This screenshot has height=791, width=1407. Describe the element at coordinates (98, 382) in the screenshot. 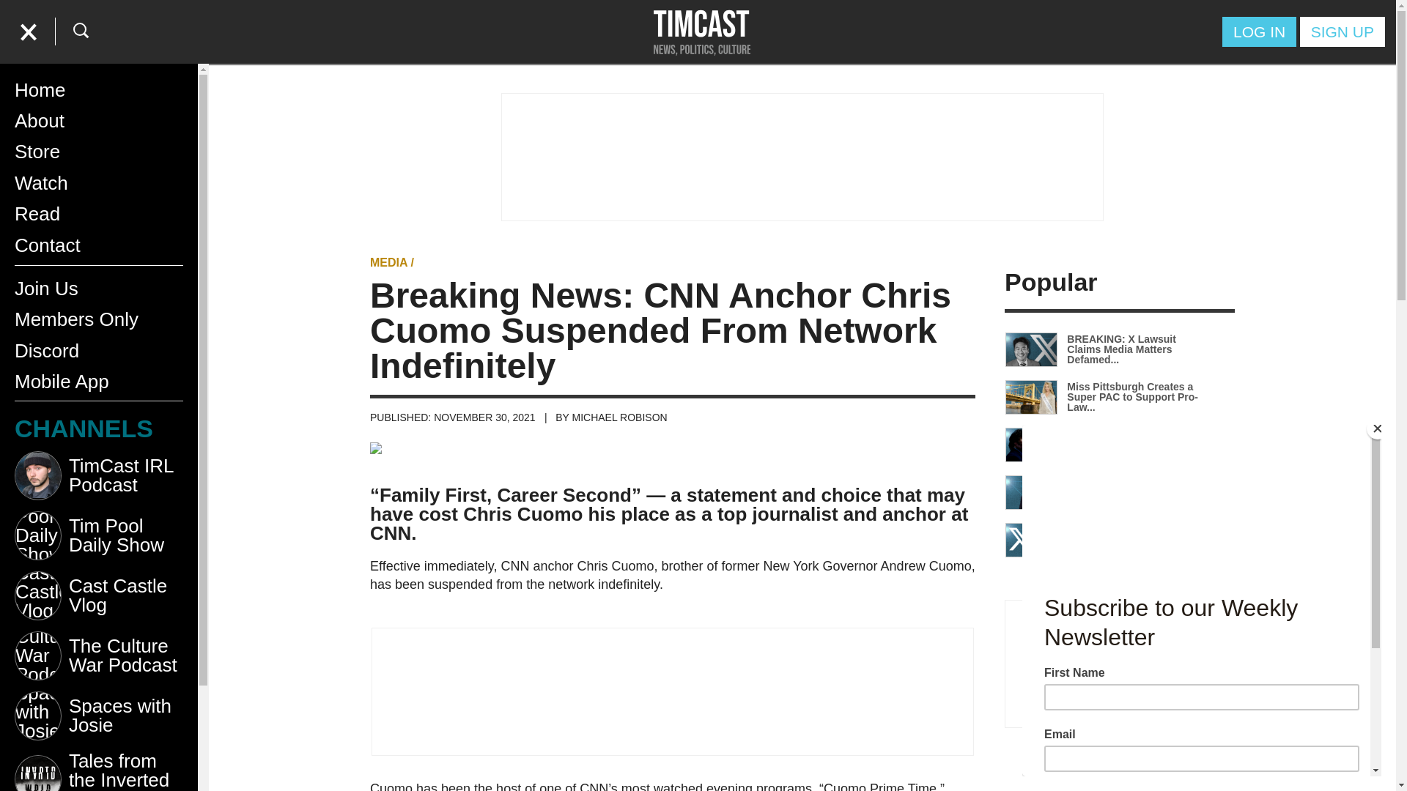

I see `Mobile App` at that location.